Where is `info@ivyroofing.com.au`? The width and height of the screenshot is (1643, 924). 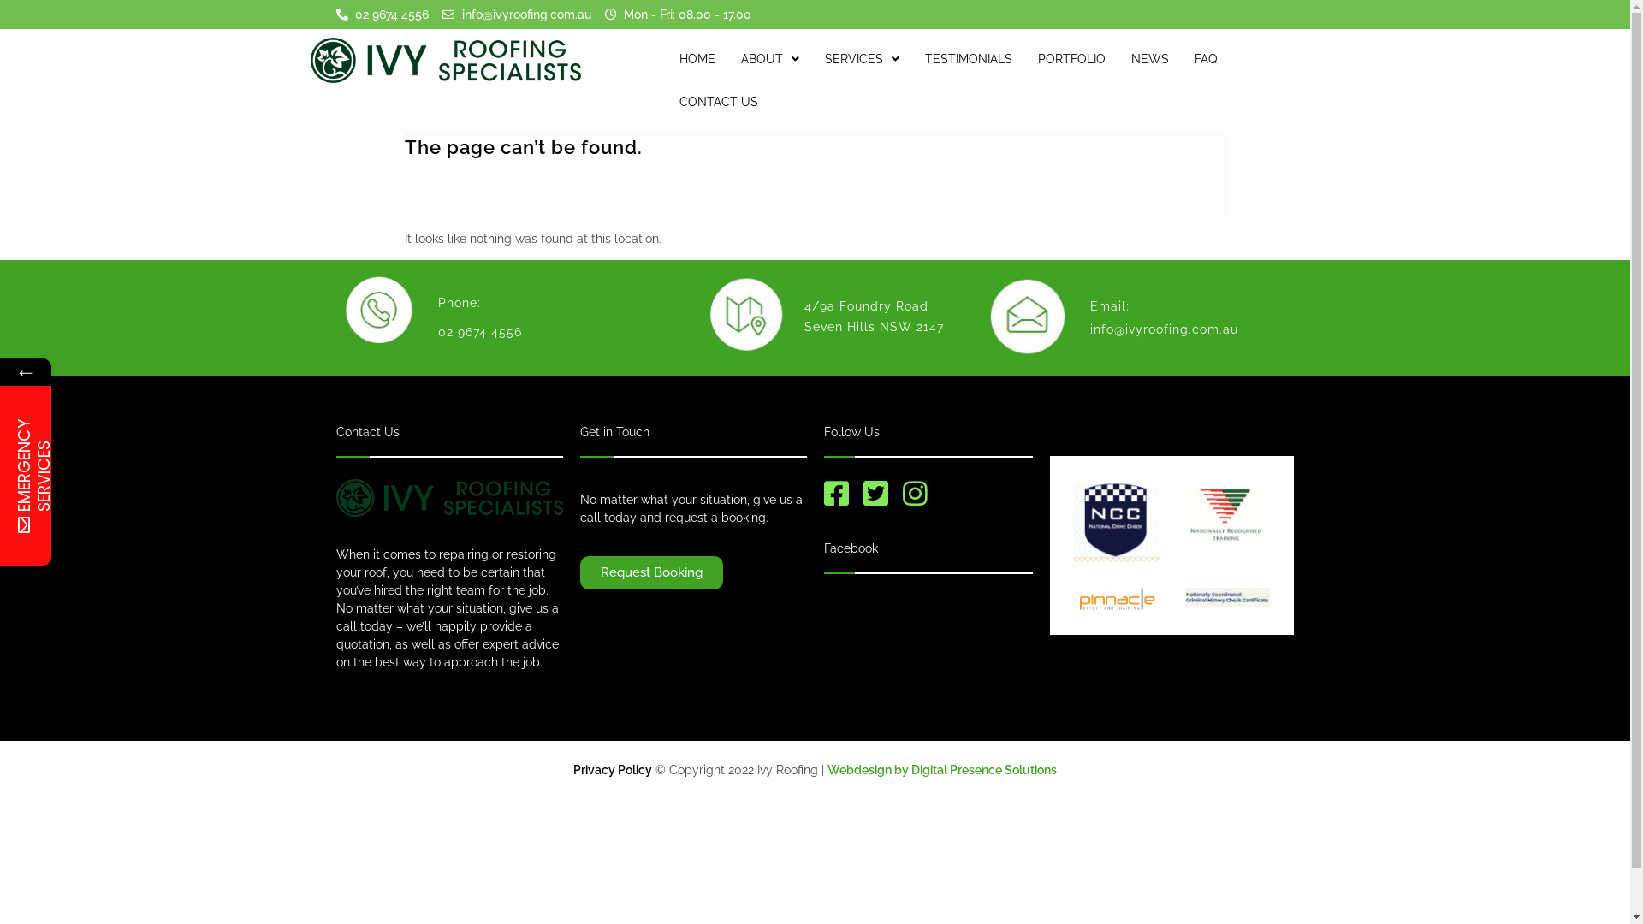 info@ivyroofing.com.au is located at coordinates (517, 15).